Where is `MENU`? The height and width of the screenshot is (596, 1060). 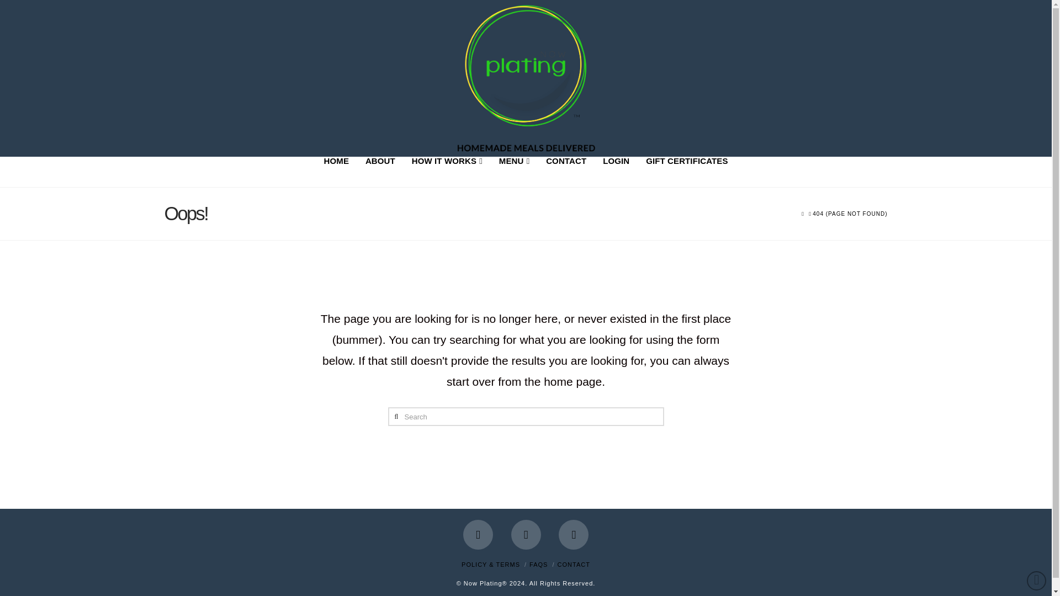
MENU is located at coordinates (513, 172).